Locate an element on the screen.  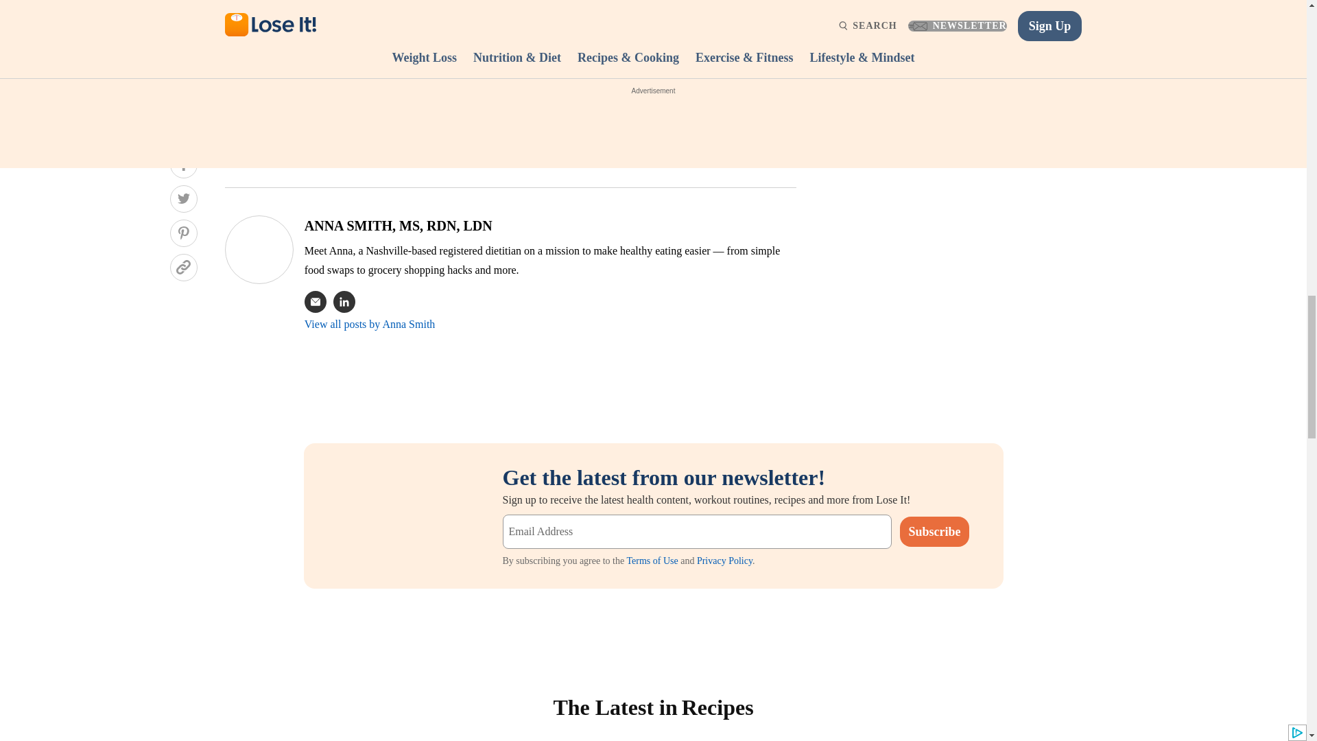
Terms of Use is located at coordinates (652, 561).